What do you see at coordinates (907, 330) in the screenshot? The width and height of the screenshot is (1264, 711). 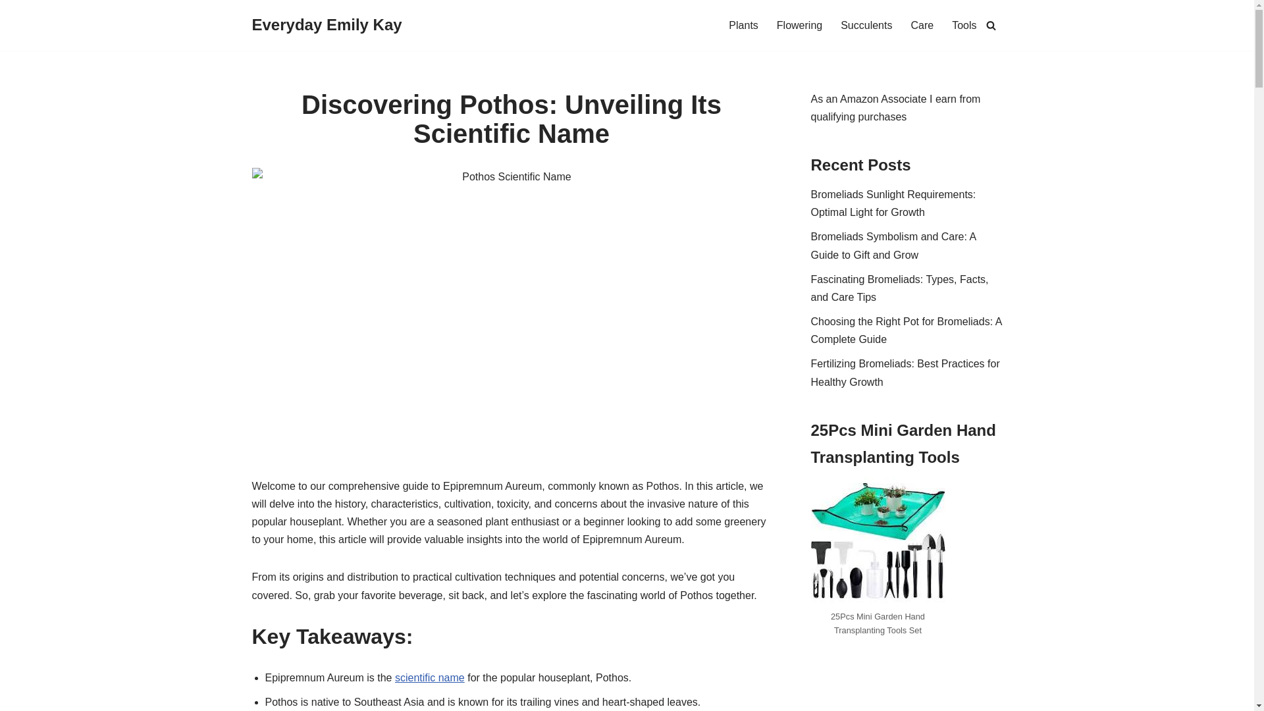 I see `Choosing the Right Pot for Bromeliads: A Complete Guide` at bounding box center [907, 330].